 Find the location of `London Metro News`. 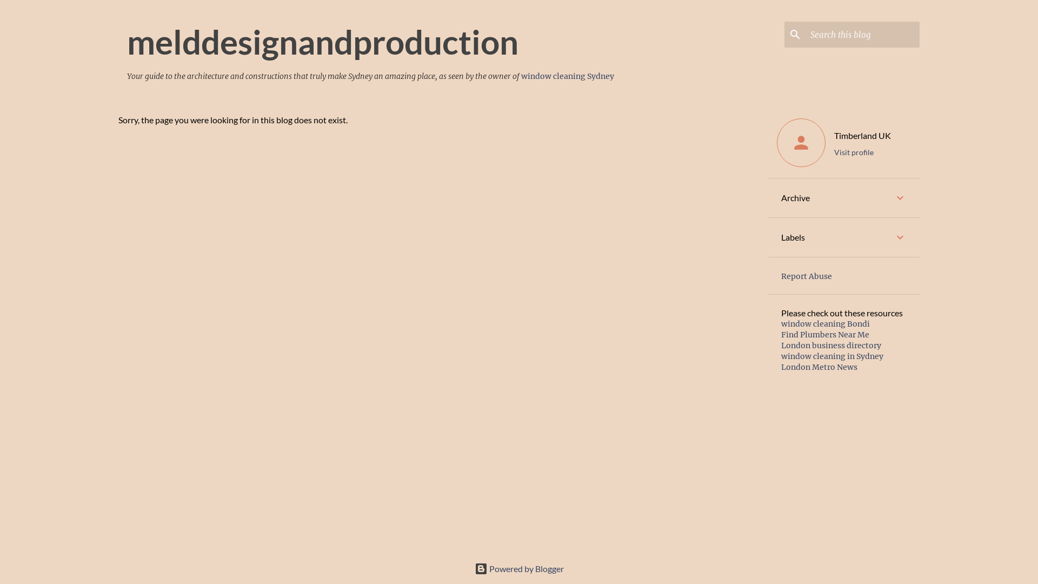

London Metro News is located at coordinates (820, 367).